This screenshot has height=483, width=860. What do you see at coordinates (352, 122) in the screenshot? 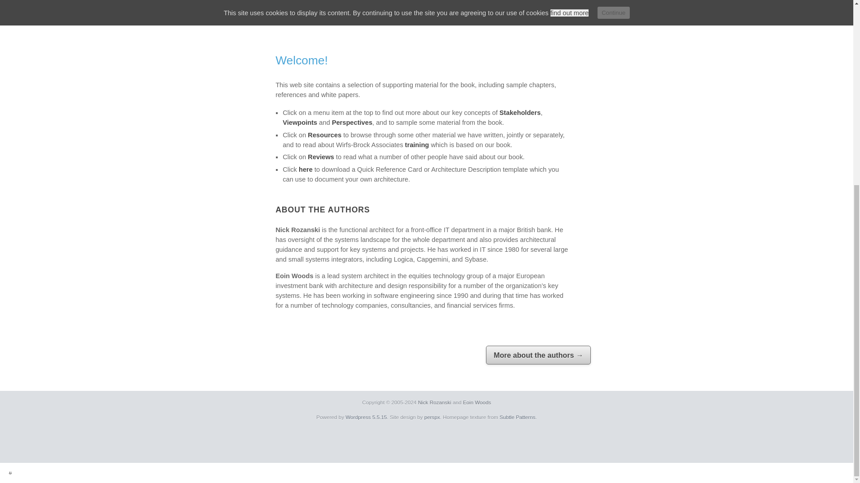
I see `Perspectives` at bounding box center [352, 122].